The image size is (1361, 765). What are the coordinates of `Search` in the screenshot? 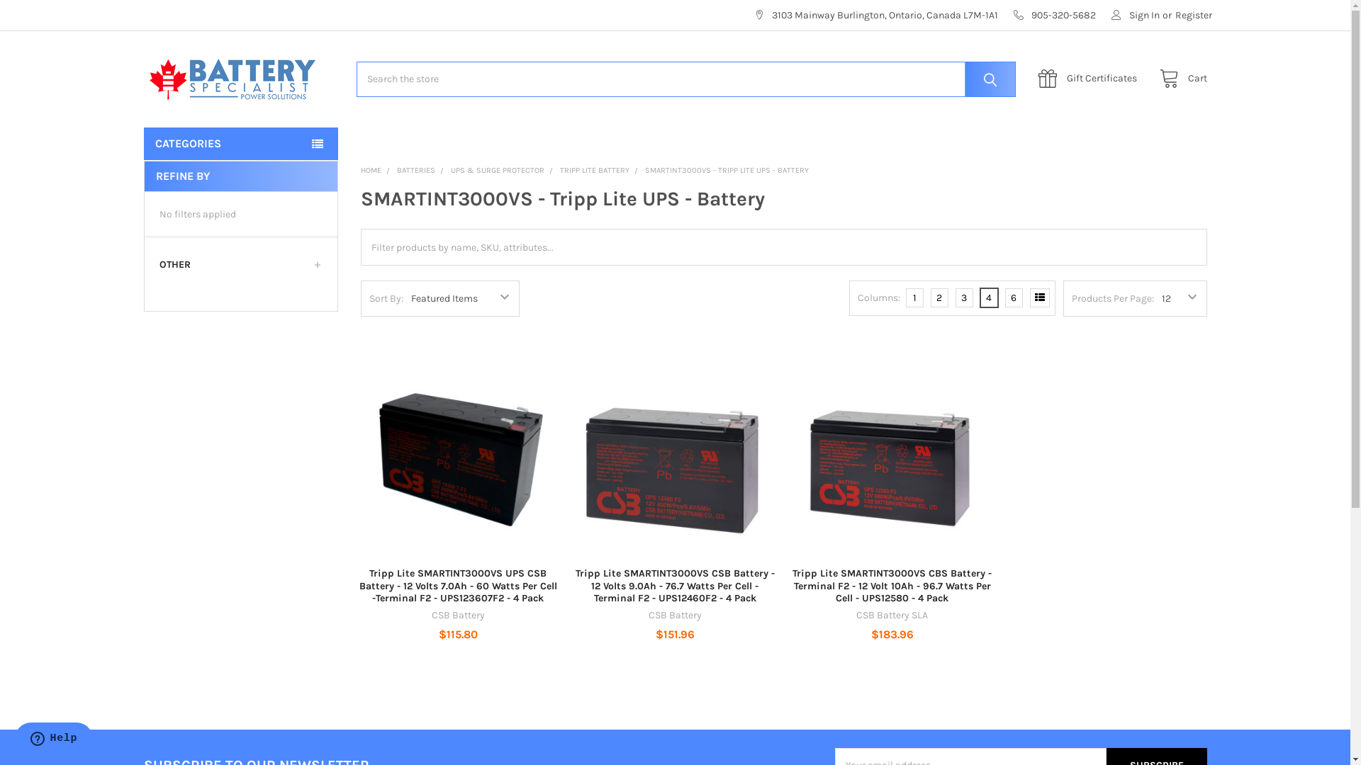 It's located at (987, 79).